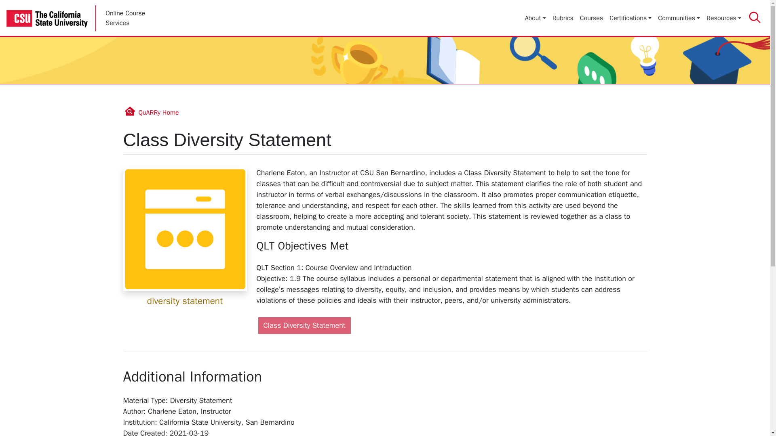 The height and width of the screenshot is (436, 776). Describe the element at coordinates (679, 18) in the screenshot. I see `Communities` at that location.